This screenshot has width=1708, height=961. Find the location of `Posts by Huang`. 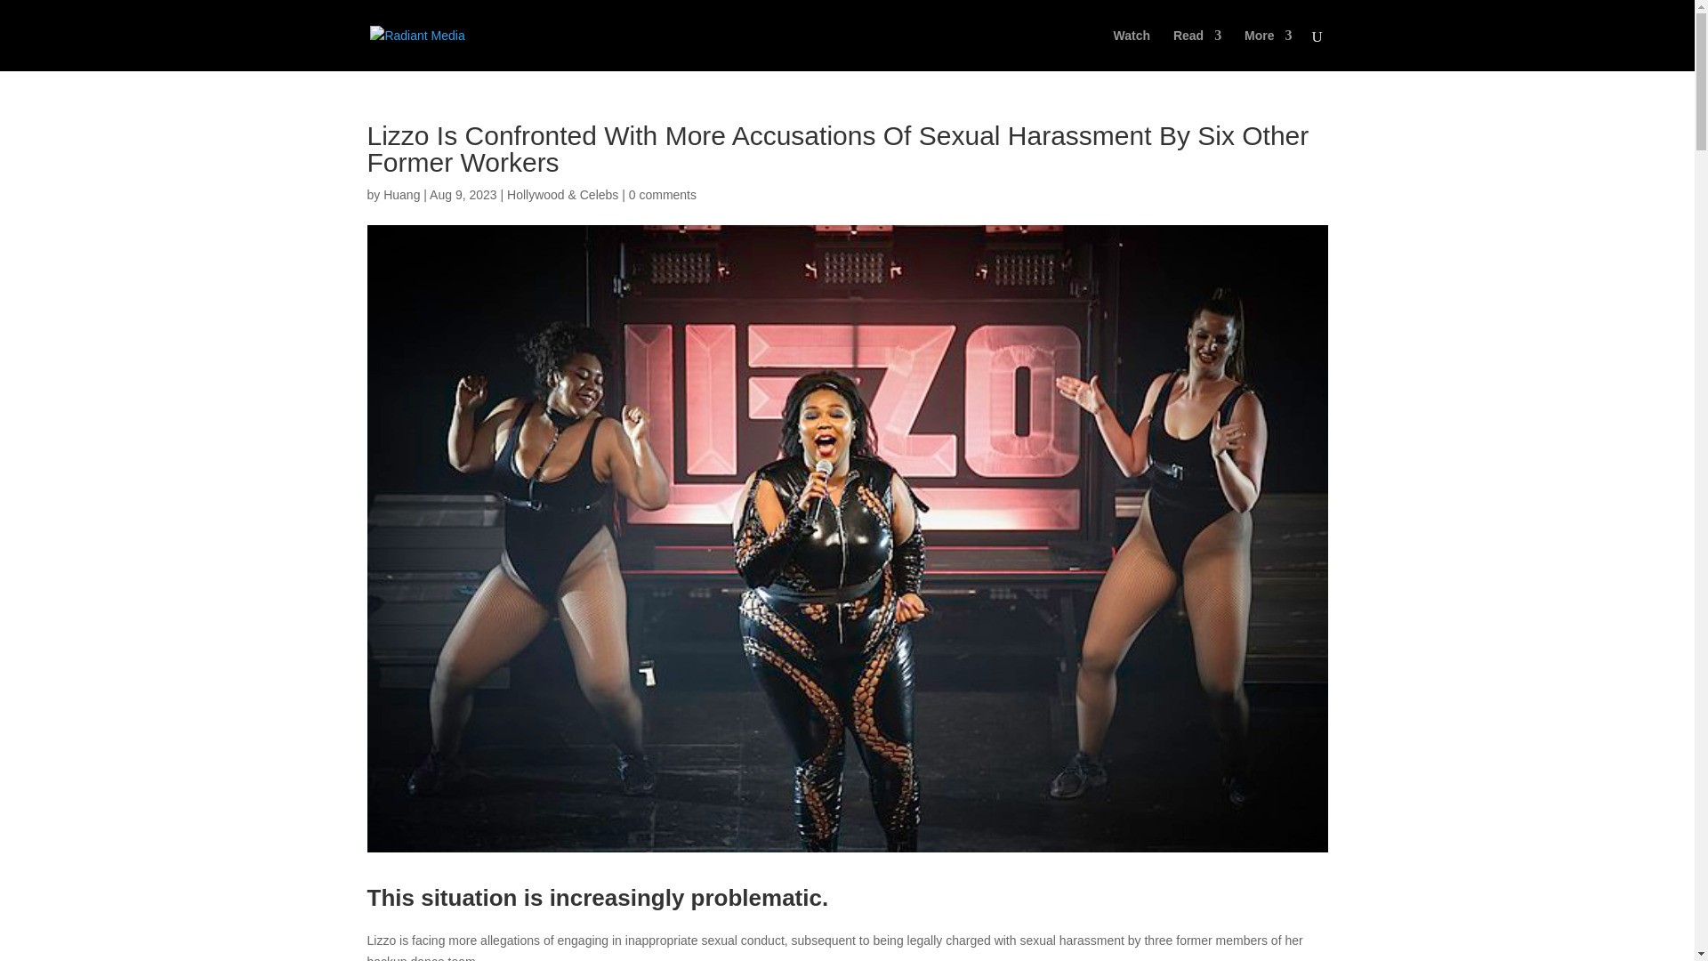

Posts by Huang is located at coordinates (401, 194).